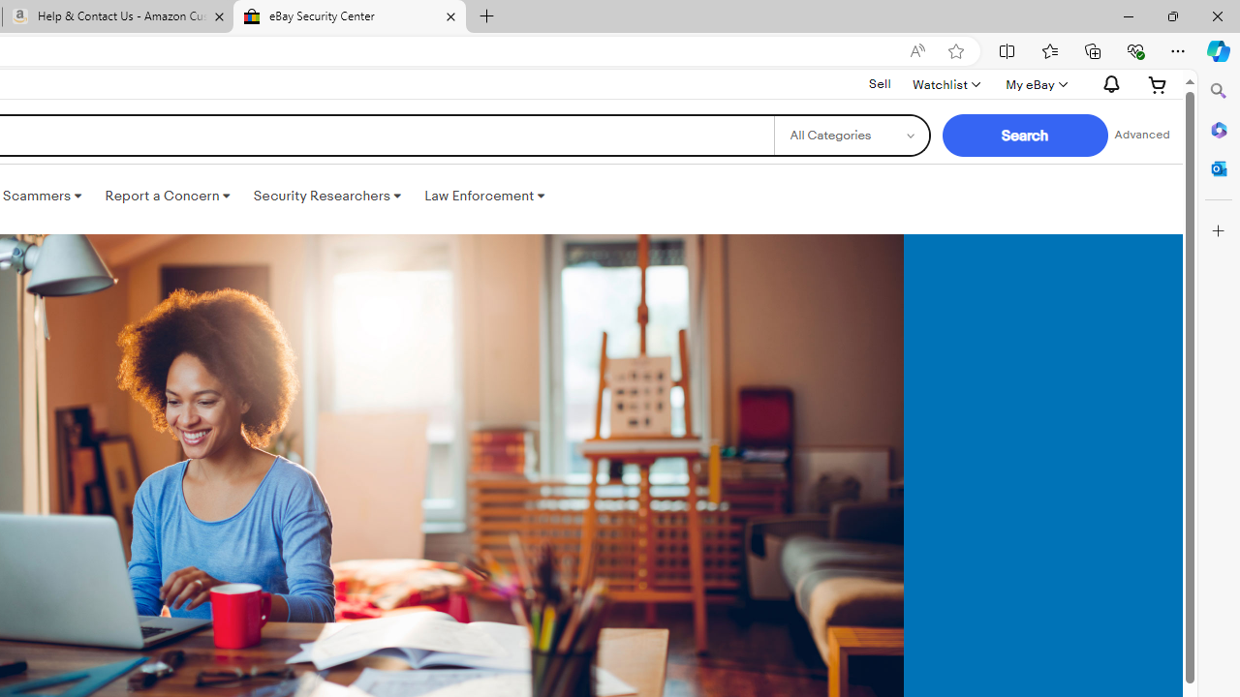  Describe the element at coordinates (1035, 84) in the screenshot. I see `My eBay` at that location.